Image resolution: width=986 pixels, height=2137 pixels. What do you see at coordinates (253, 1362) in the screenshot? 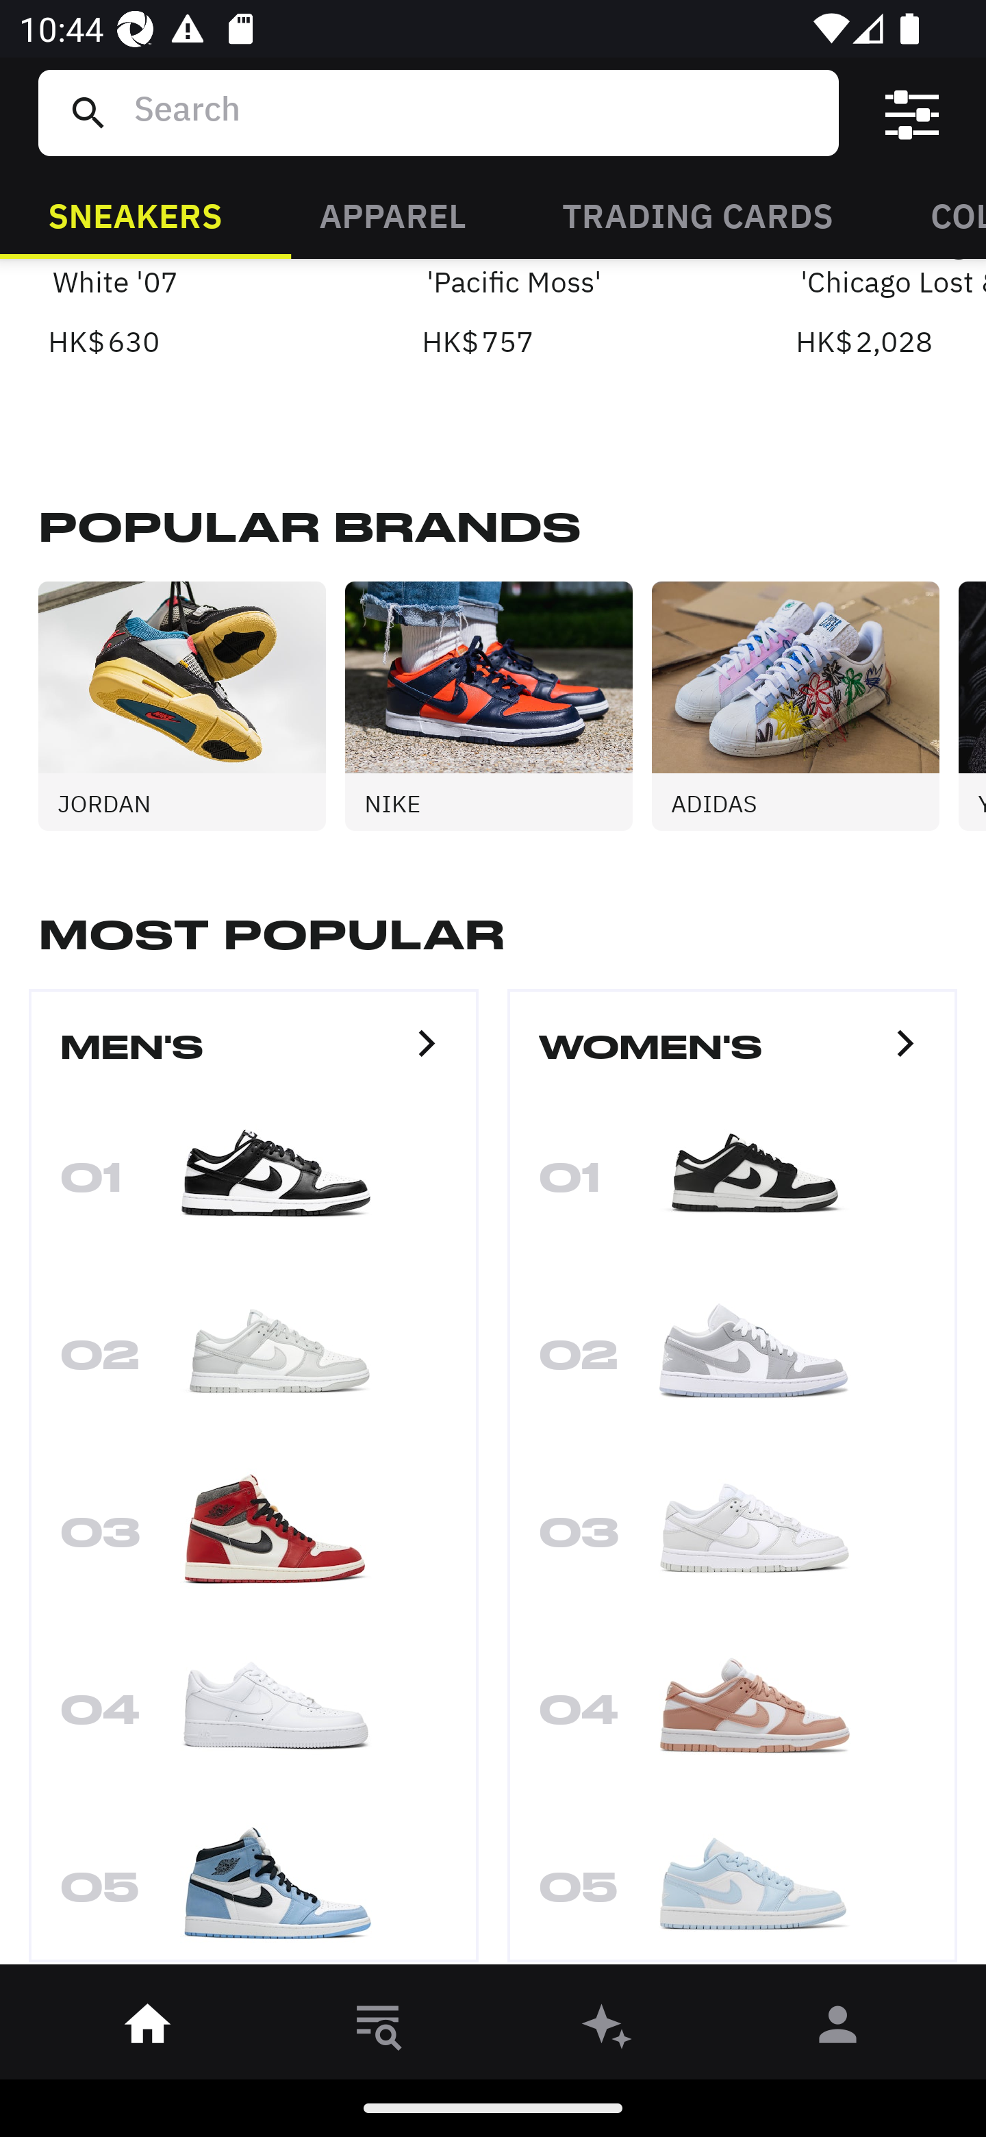
I see `02` at bounding box center [253, 1362].